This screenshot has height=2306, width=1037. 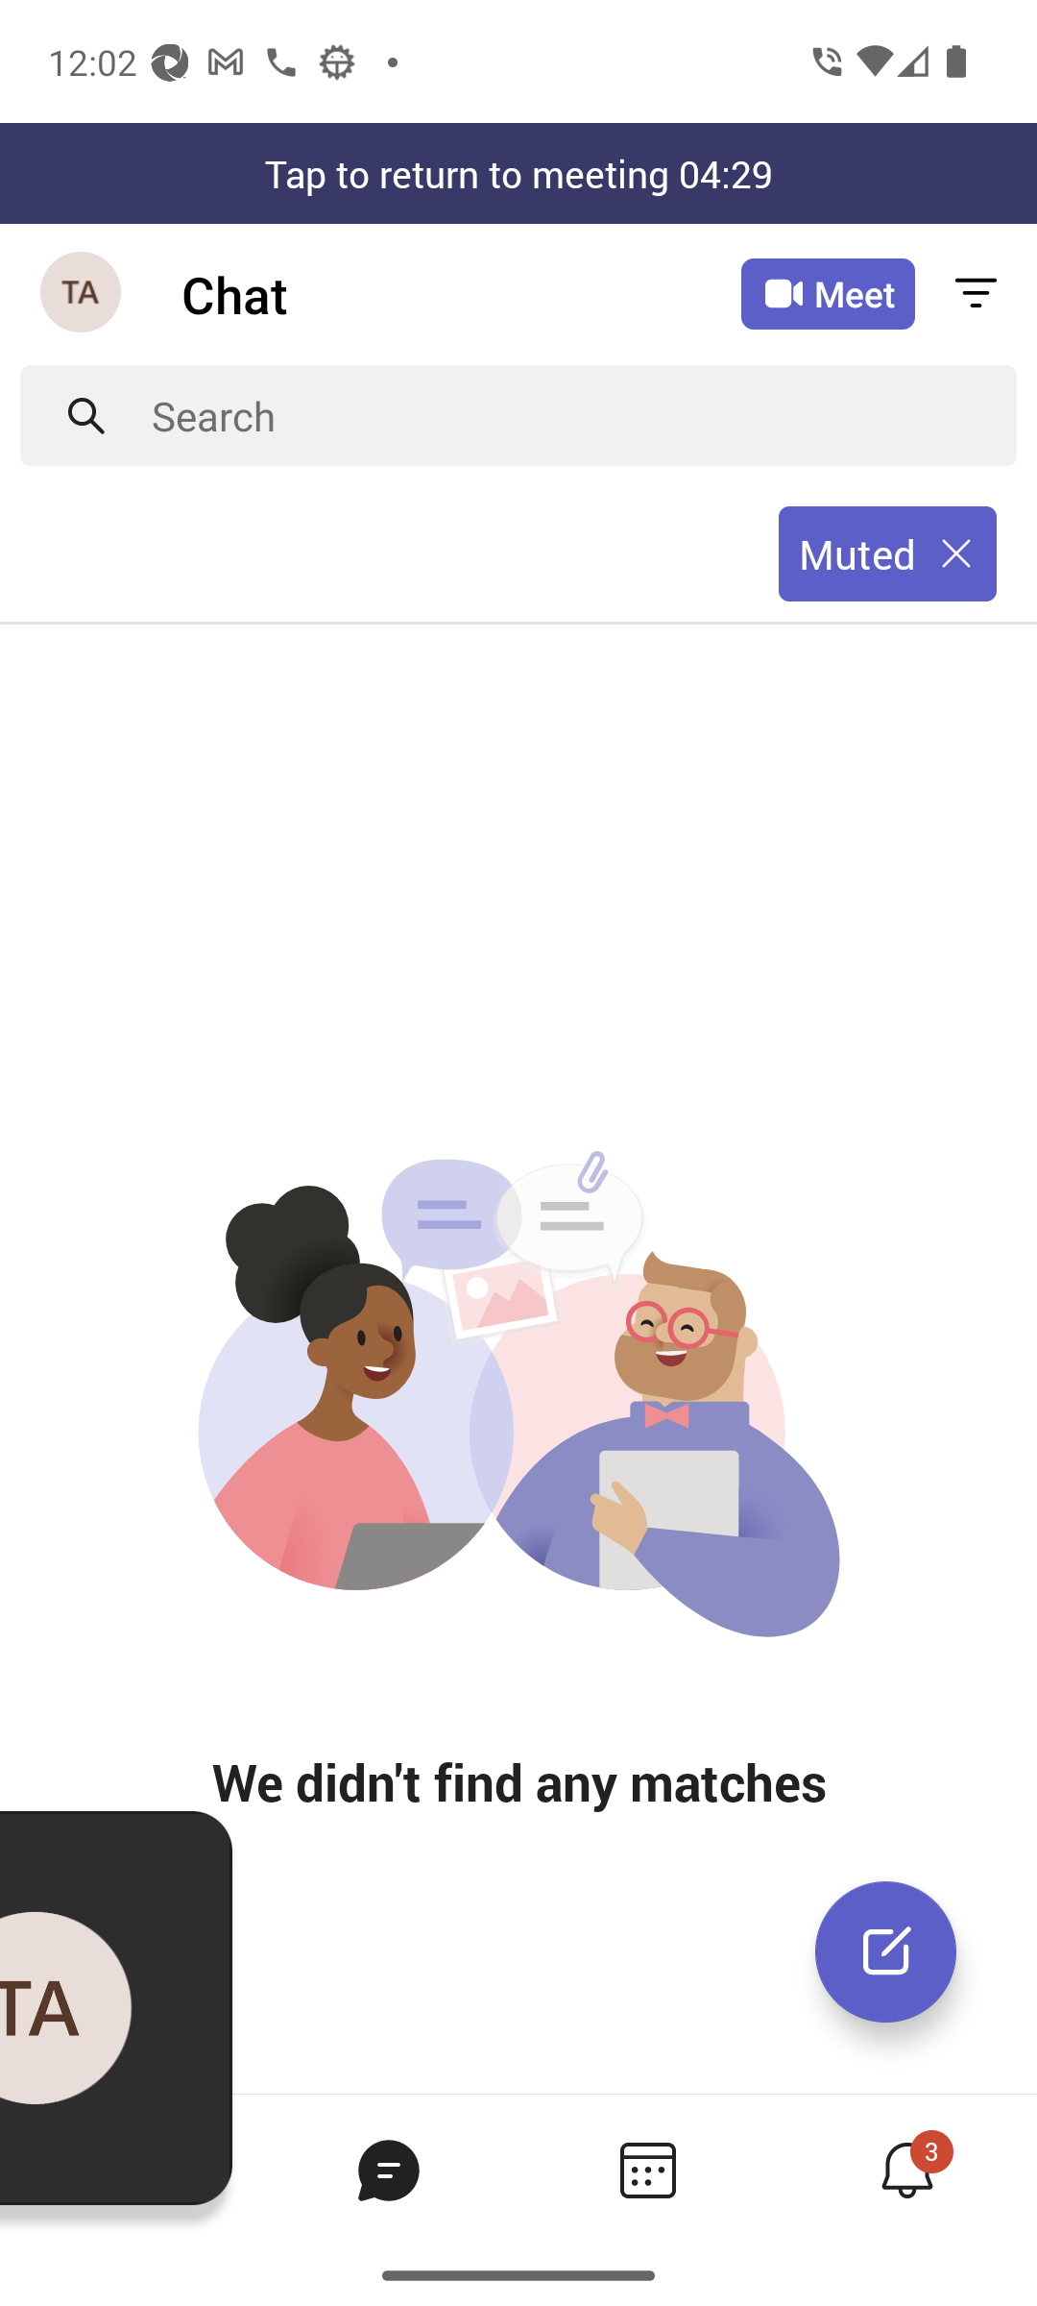 I want to click on Chat tab, 2 of 4, so click(x=388, y=2170).